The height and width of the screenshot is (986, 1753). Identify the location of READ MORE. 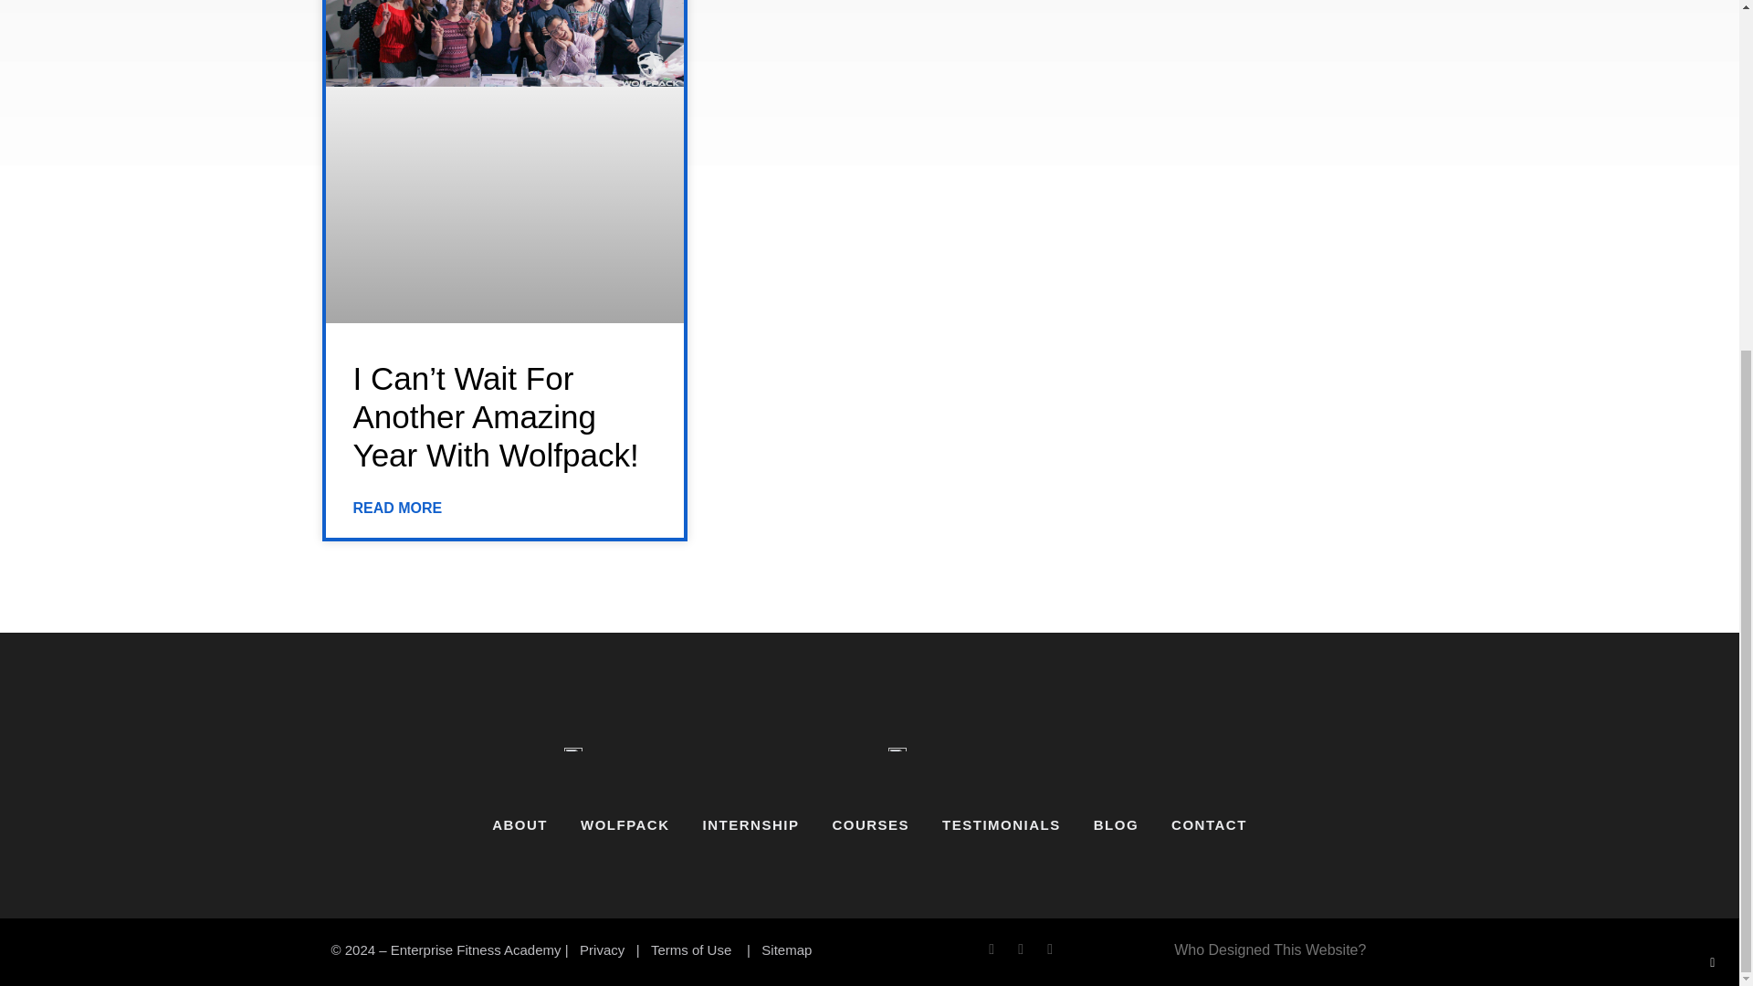
(396, 509).